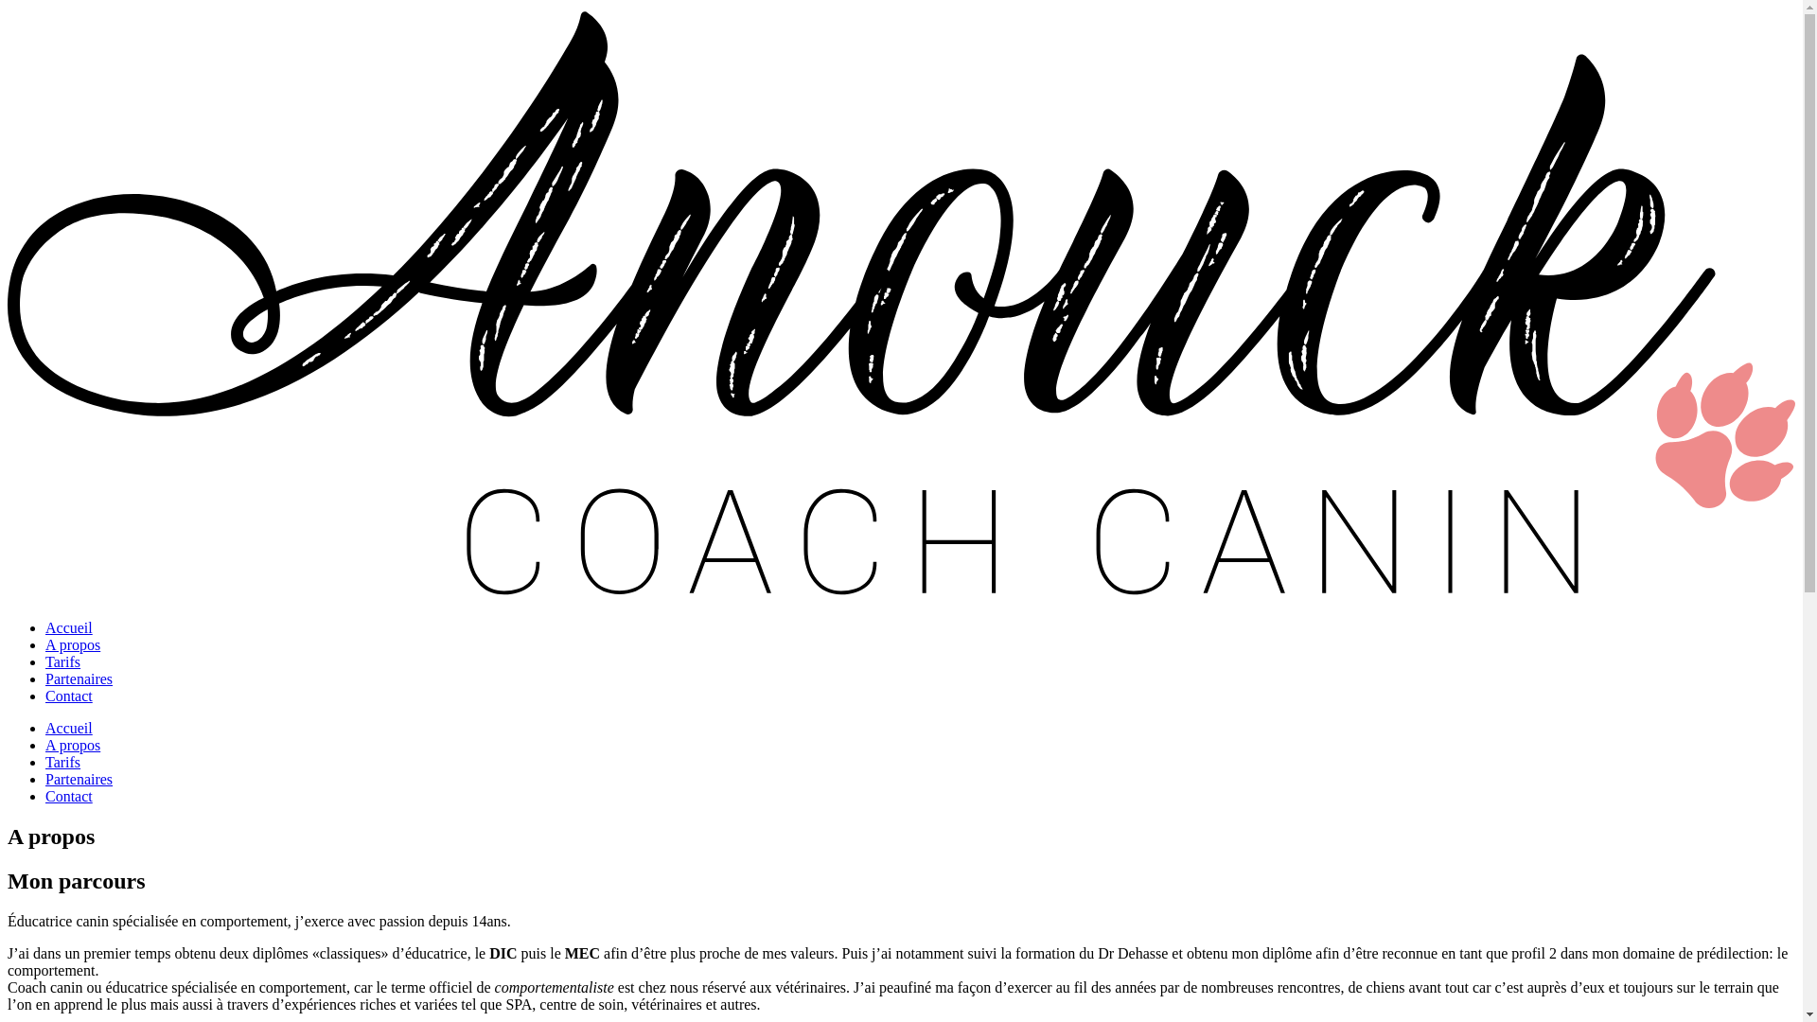 The height and width of the screenshot is (1022, 1817). What do you see at coordinates (69, 797) in the screenshot?
I see `Contact` at bounding box center [69, 797].